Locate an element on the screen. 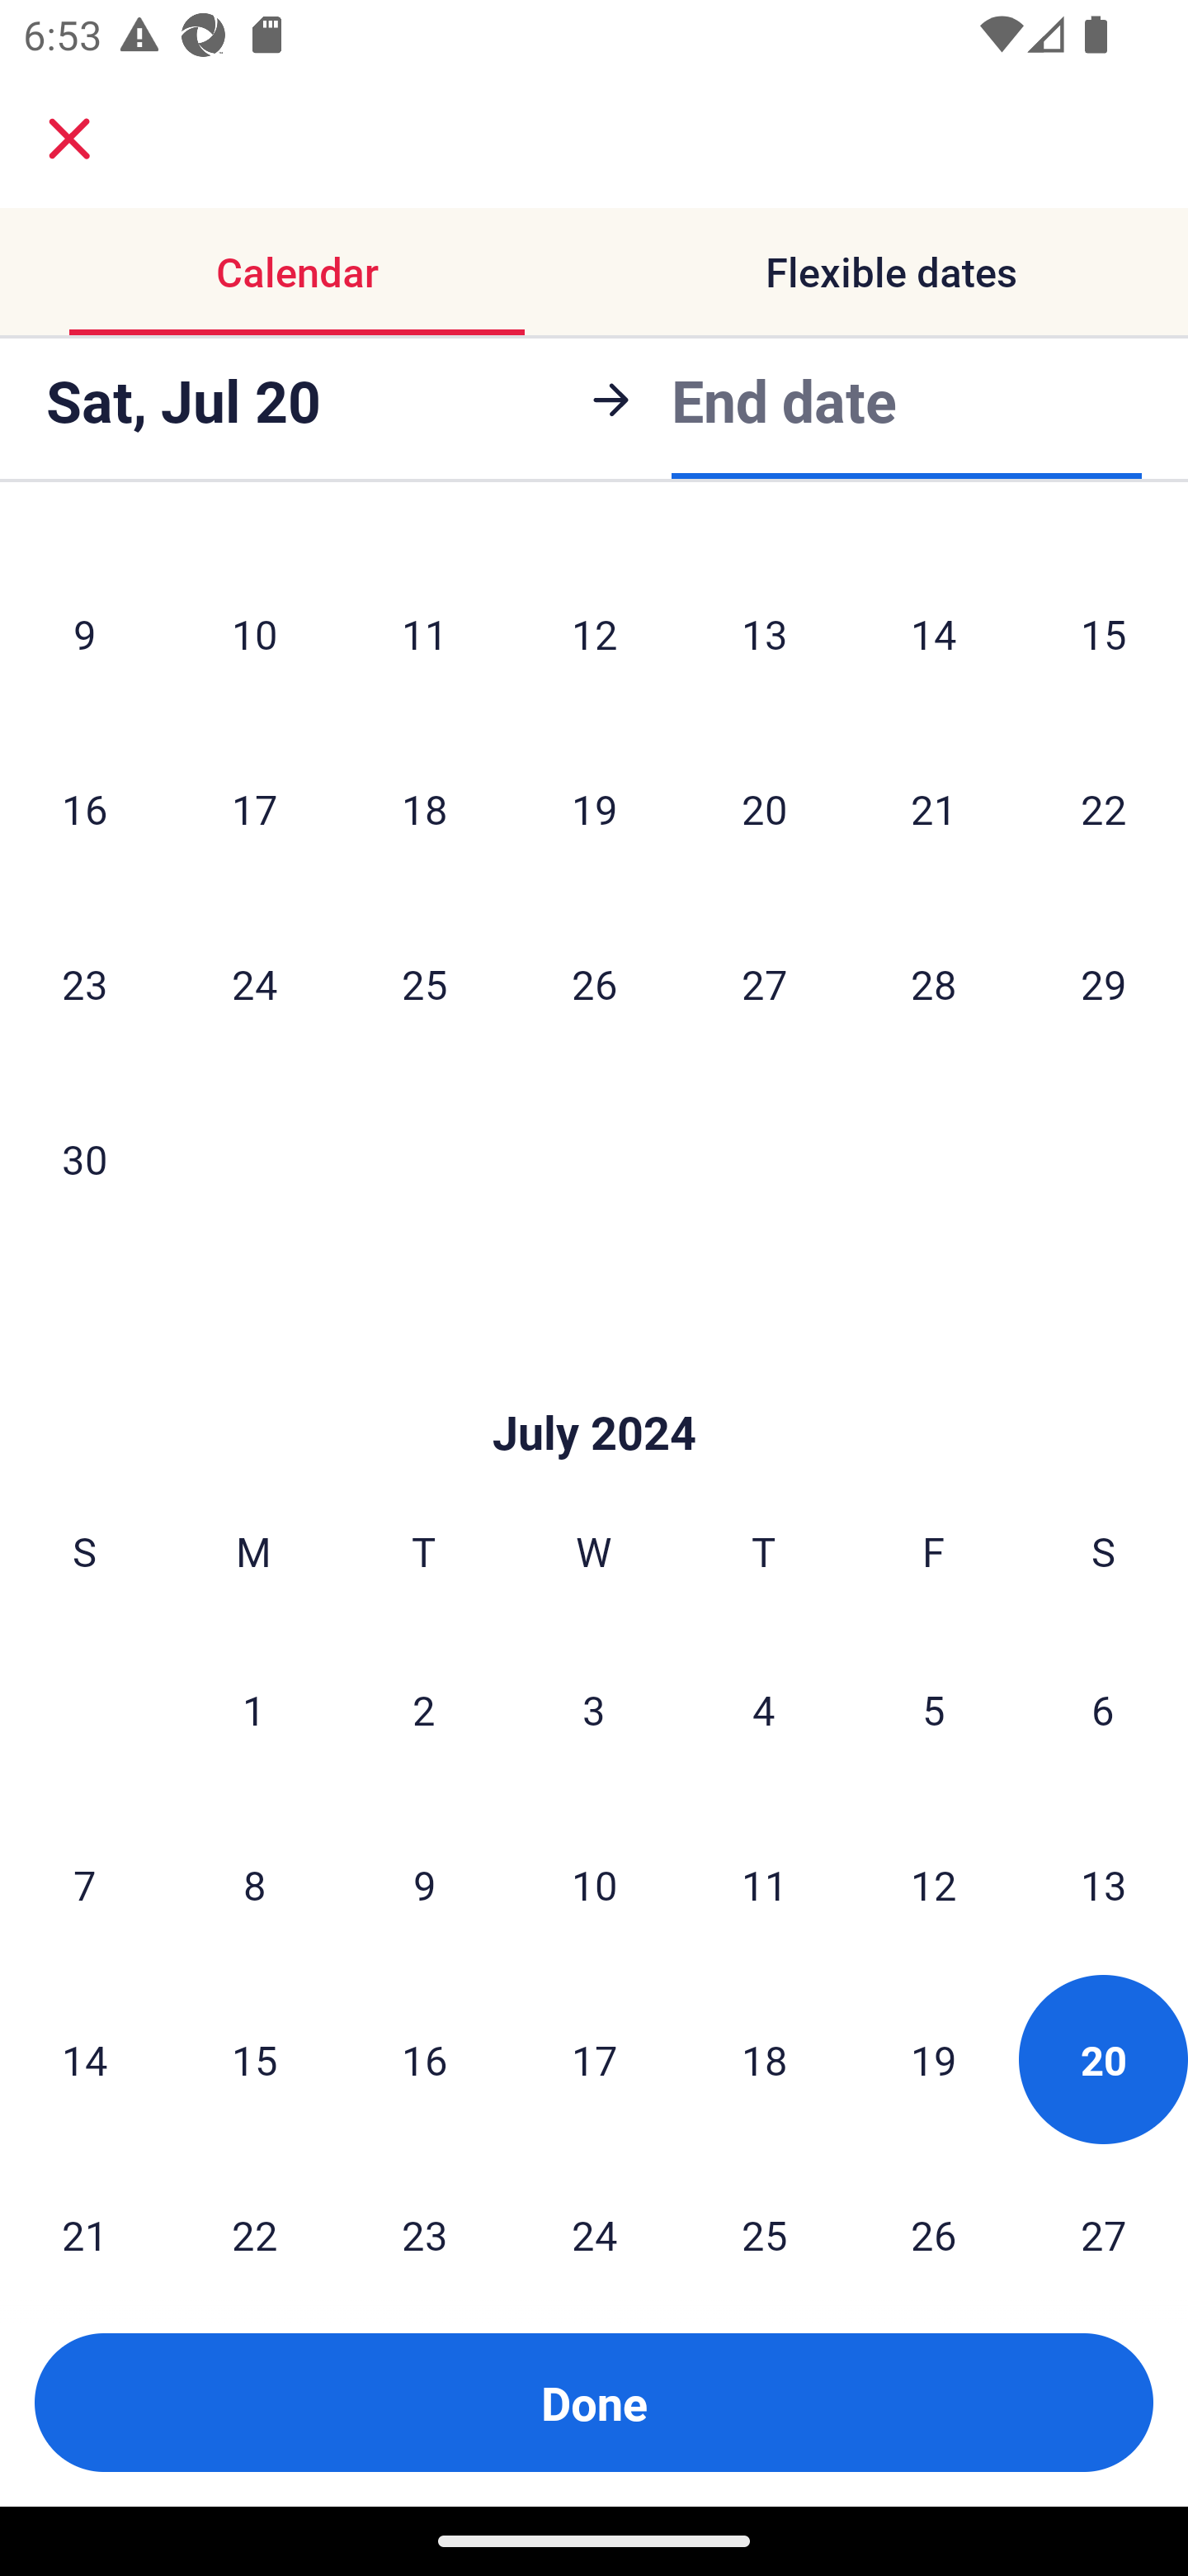 The height and width of the screenshot is (2576, 1188). 3 Wednesday, July 3, 2024 is located at coordinates (594, 1709).